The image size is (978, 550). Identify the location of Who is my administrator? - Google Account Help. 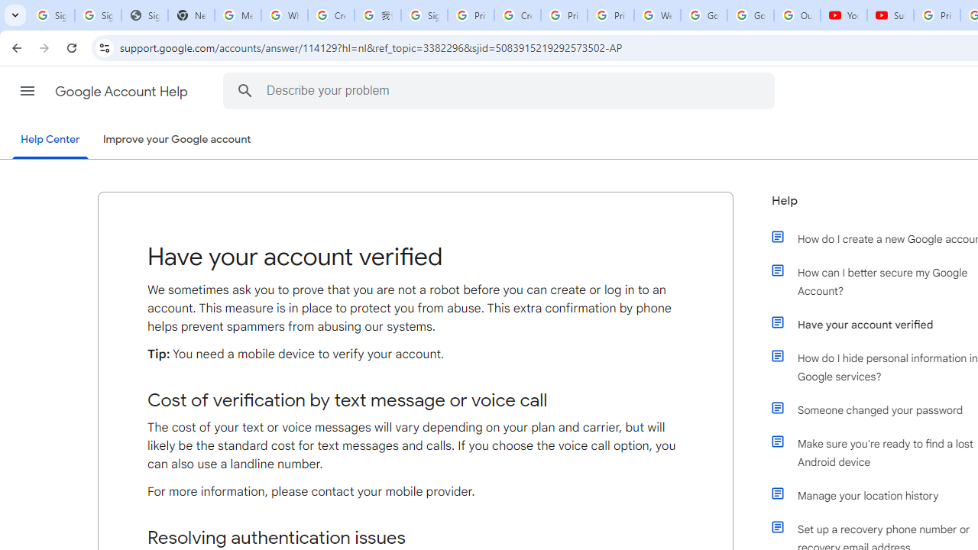
(284, 15).